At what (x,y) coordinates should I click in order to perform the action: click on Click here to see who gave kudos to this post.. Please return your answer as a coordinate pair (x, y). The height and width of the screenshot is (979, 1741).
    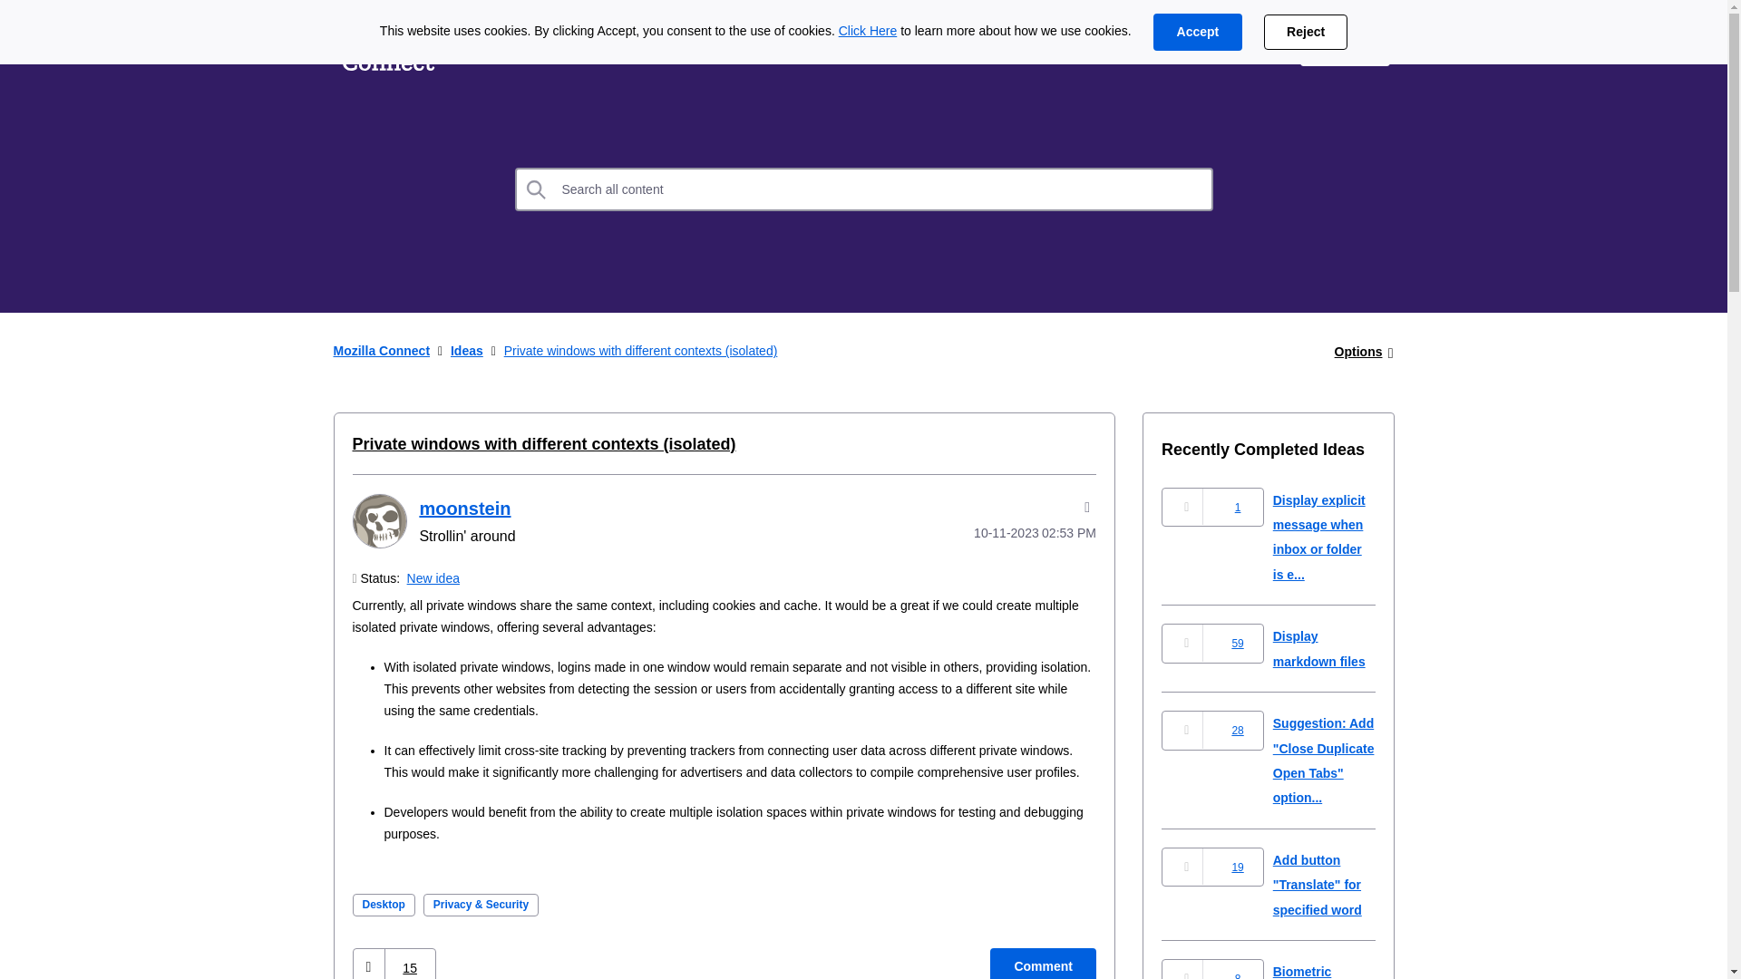
    Looking at the image, I should click on (410, 966).